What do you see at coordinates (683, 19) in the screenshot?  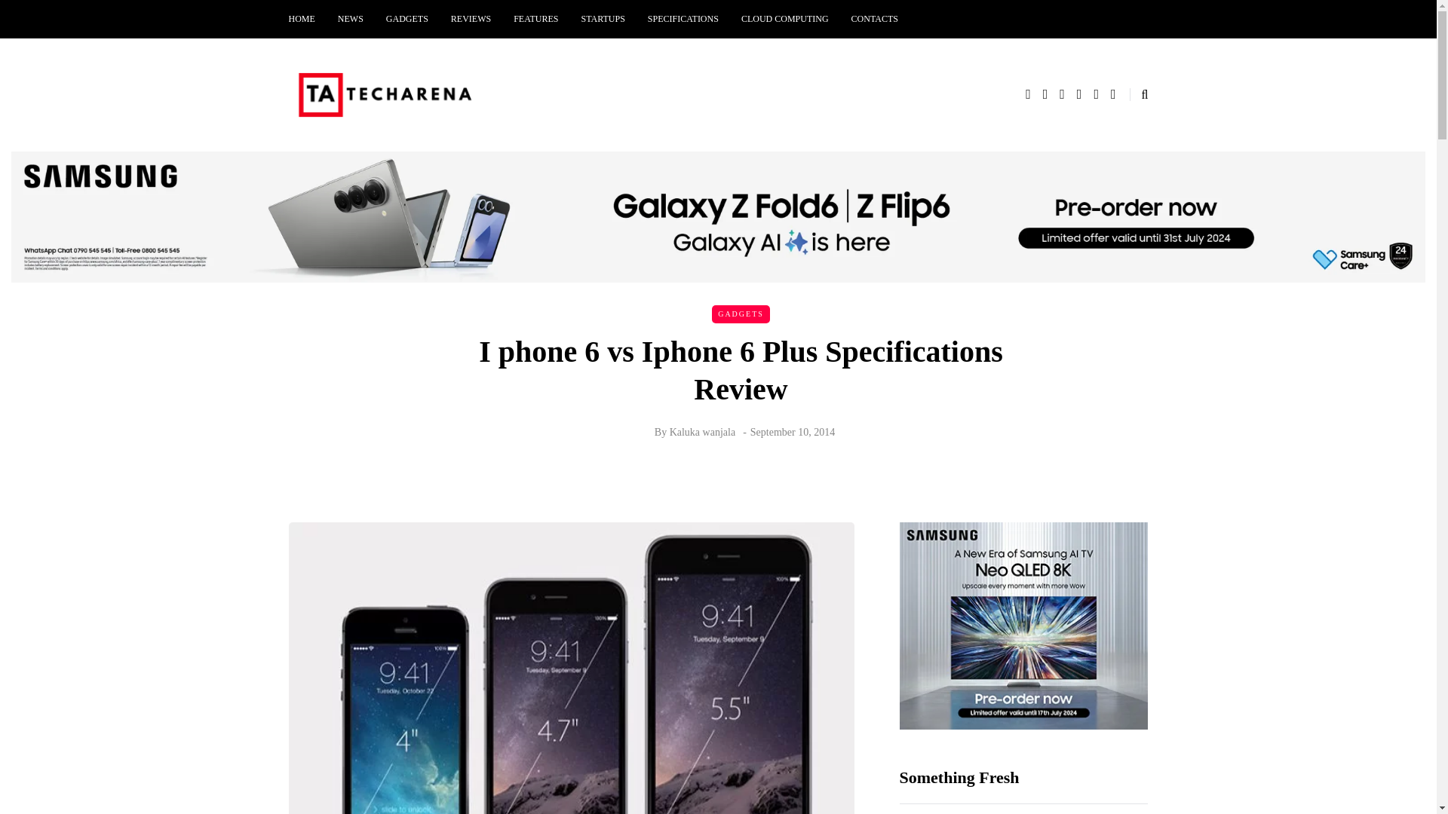 I see `SPECIFICATIONS` at bounding box center [683, 19].